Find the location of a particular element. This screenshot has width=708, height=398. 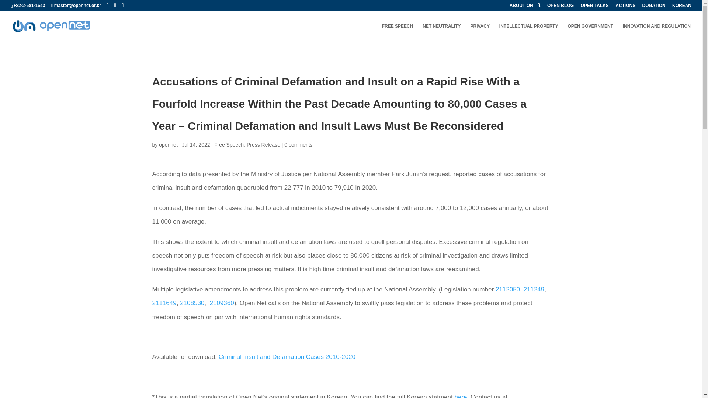

ACTIONS is located at coordinates (625, 7).